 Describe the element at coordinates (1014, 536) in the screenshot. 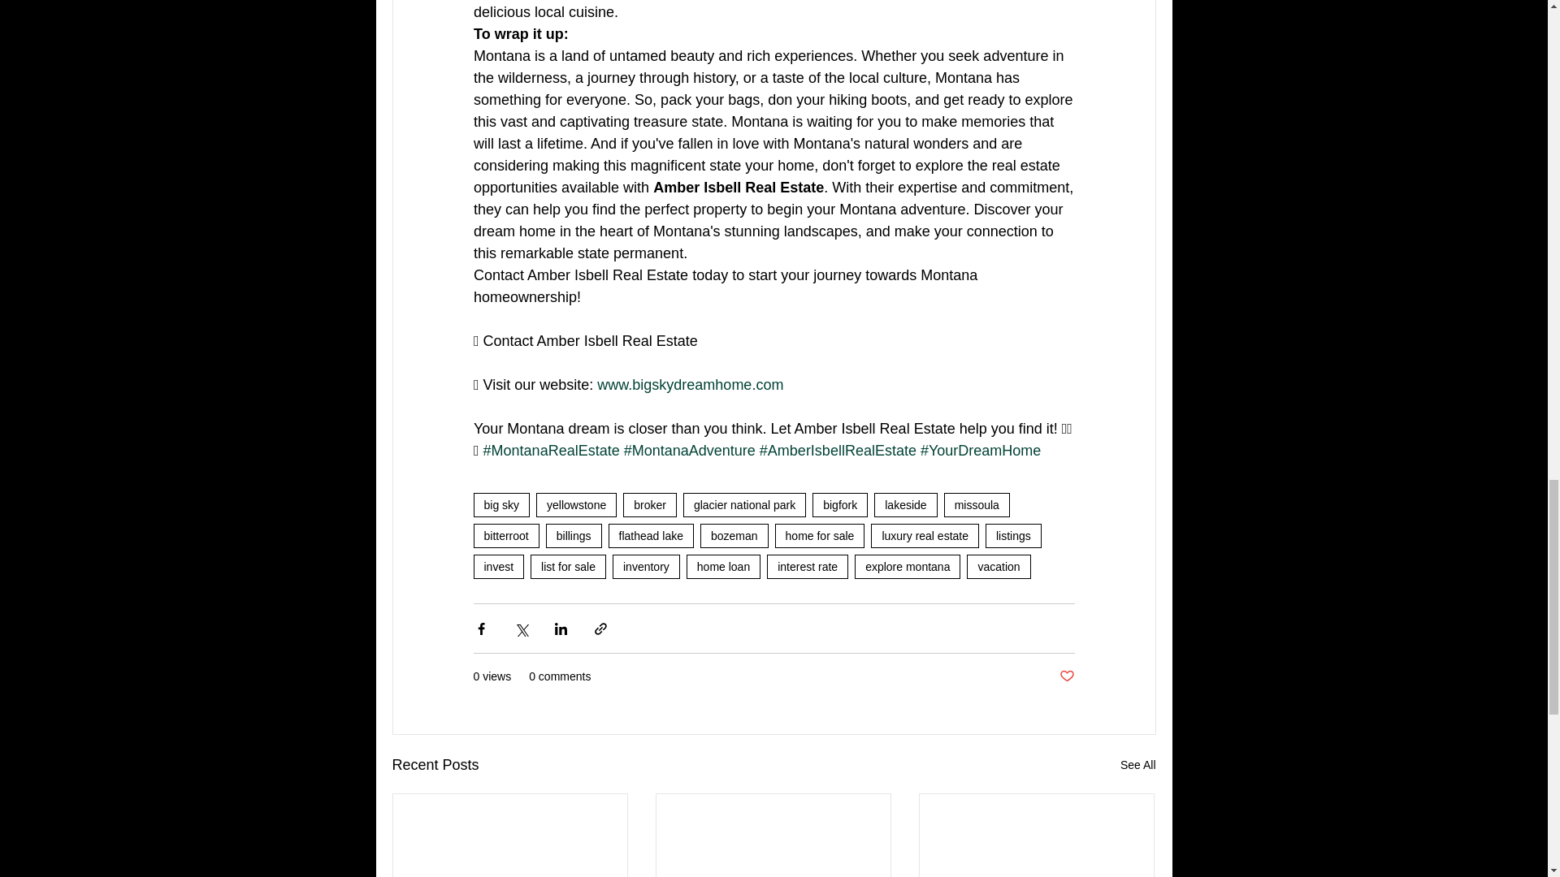

I see `listings` at that location.